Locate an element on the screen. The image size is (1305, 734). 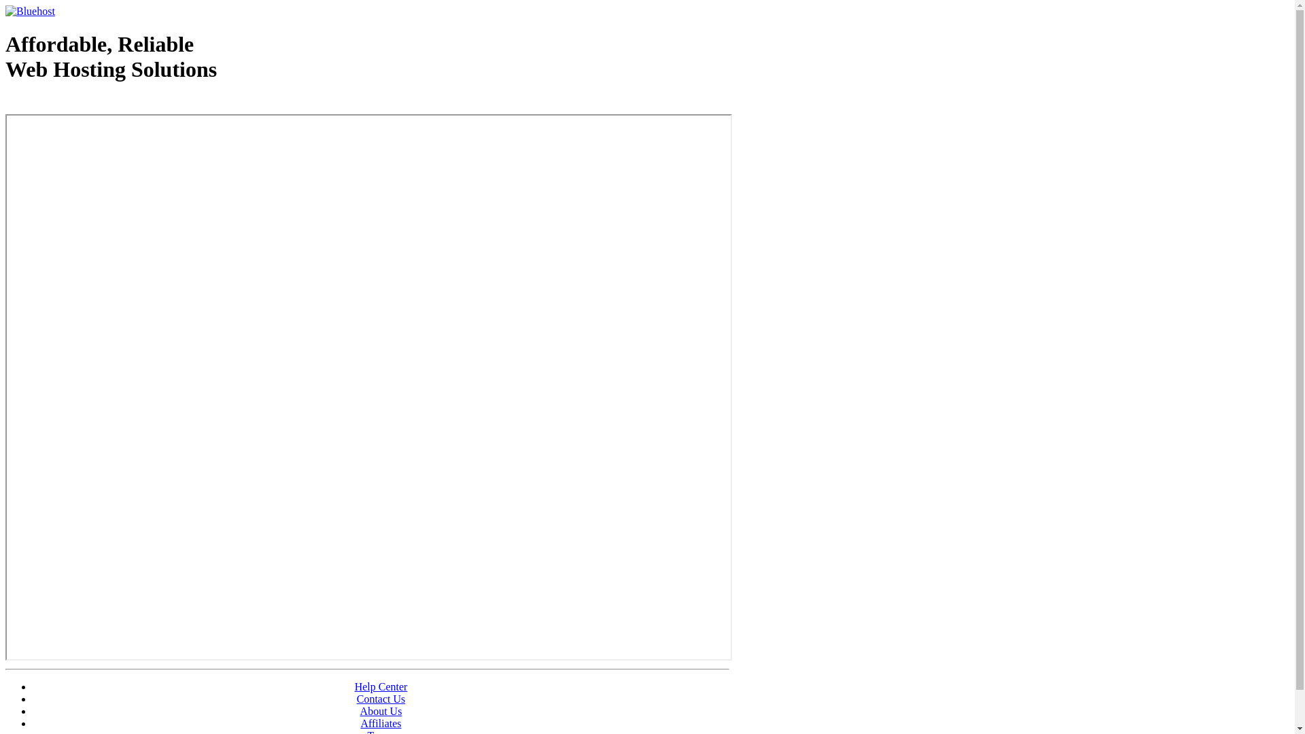
Web Hosting - courtesy of www.bluehost.com is located at coordinates (84, 104).